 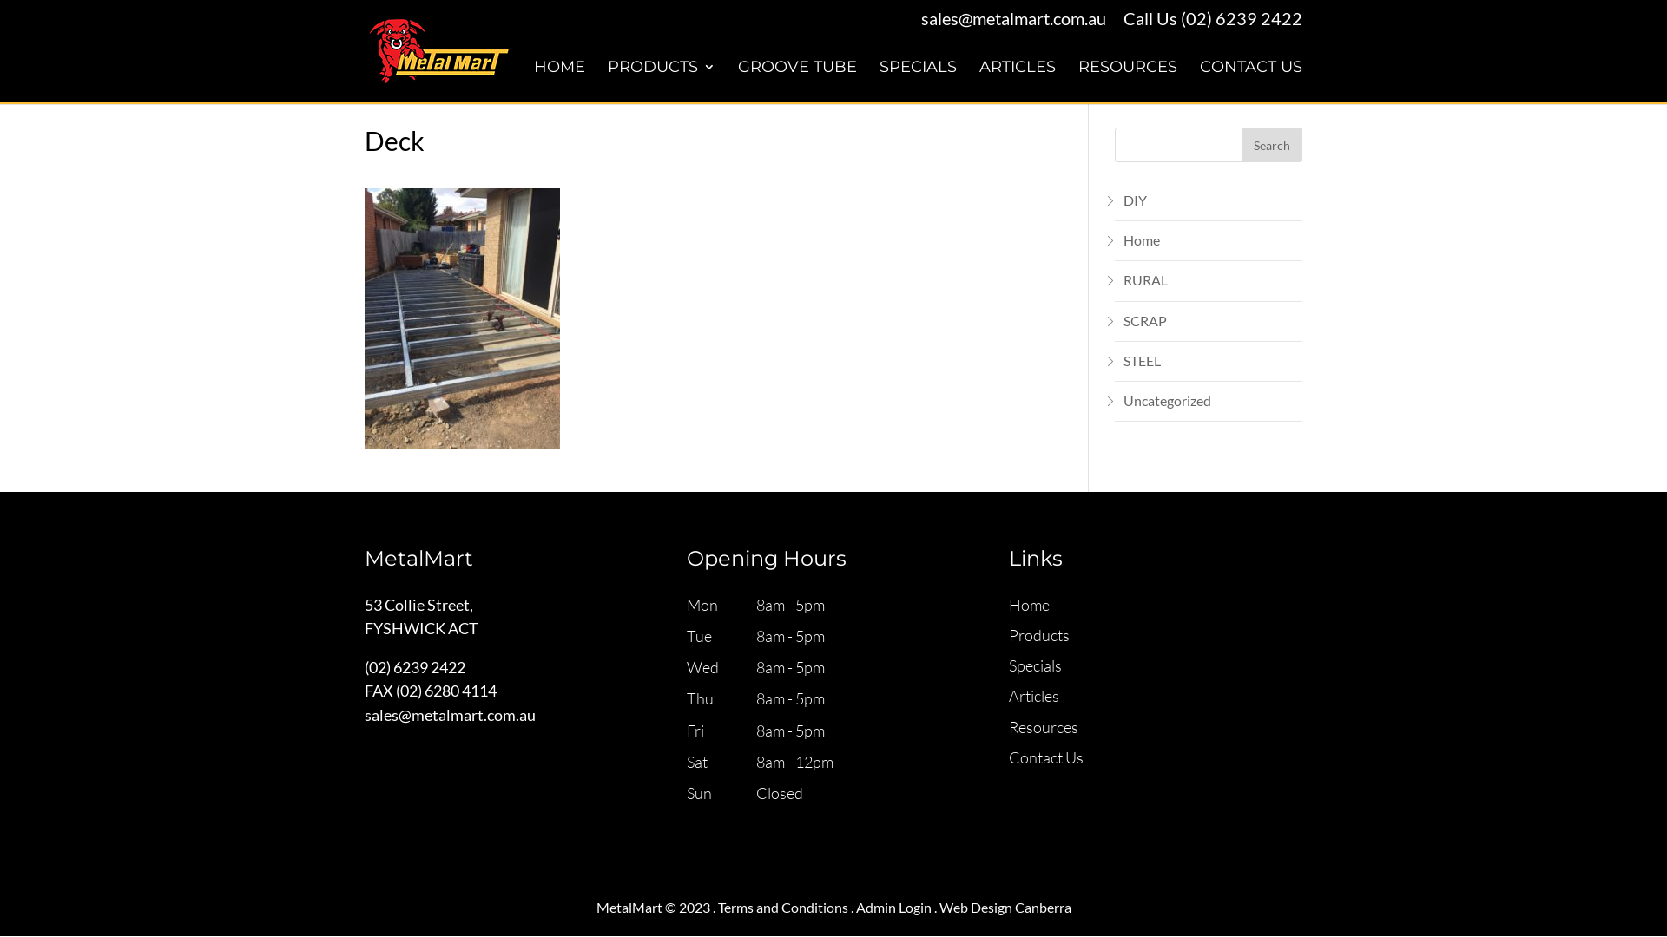 What do you see at coordinates (559, 82) in the screenshot?
I see `HOME` at bounding box center [559, 82].